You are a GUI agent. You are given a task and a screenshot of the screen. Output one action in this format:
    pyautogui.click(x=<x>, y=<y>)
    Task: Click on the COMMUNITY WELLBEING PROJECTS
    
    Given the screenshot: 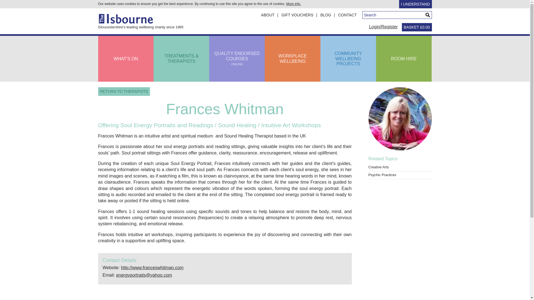 What is the action you would take?
    pyautogui.click(x=237, y=58)
    